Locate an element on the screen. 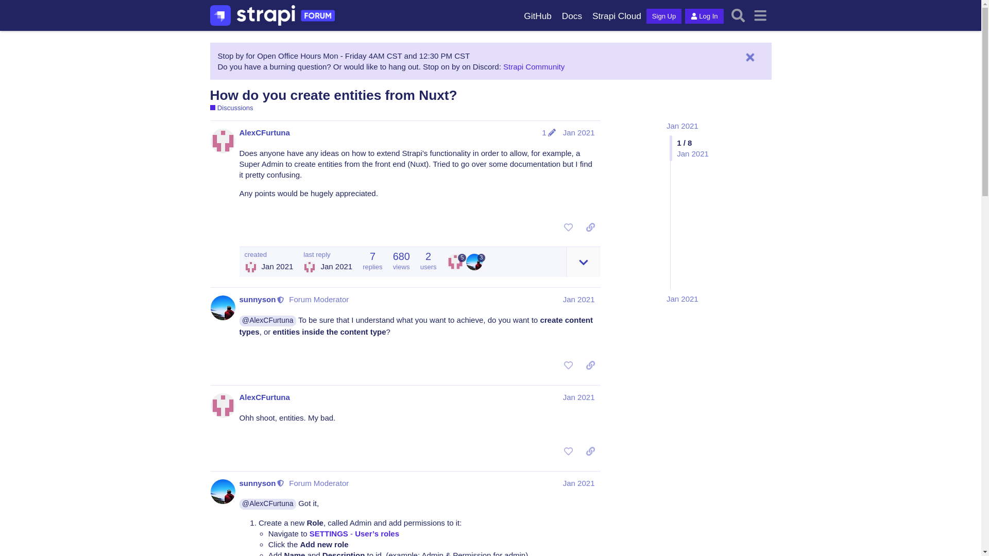 The width and height of the screenshot is (989, 556). 1 is located at coordinates (549, 132).